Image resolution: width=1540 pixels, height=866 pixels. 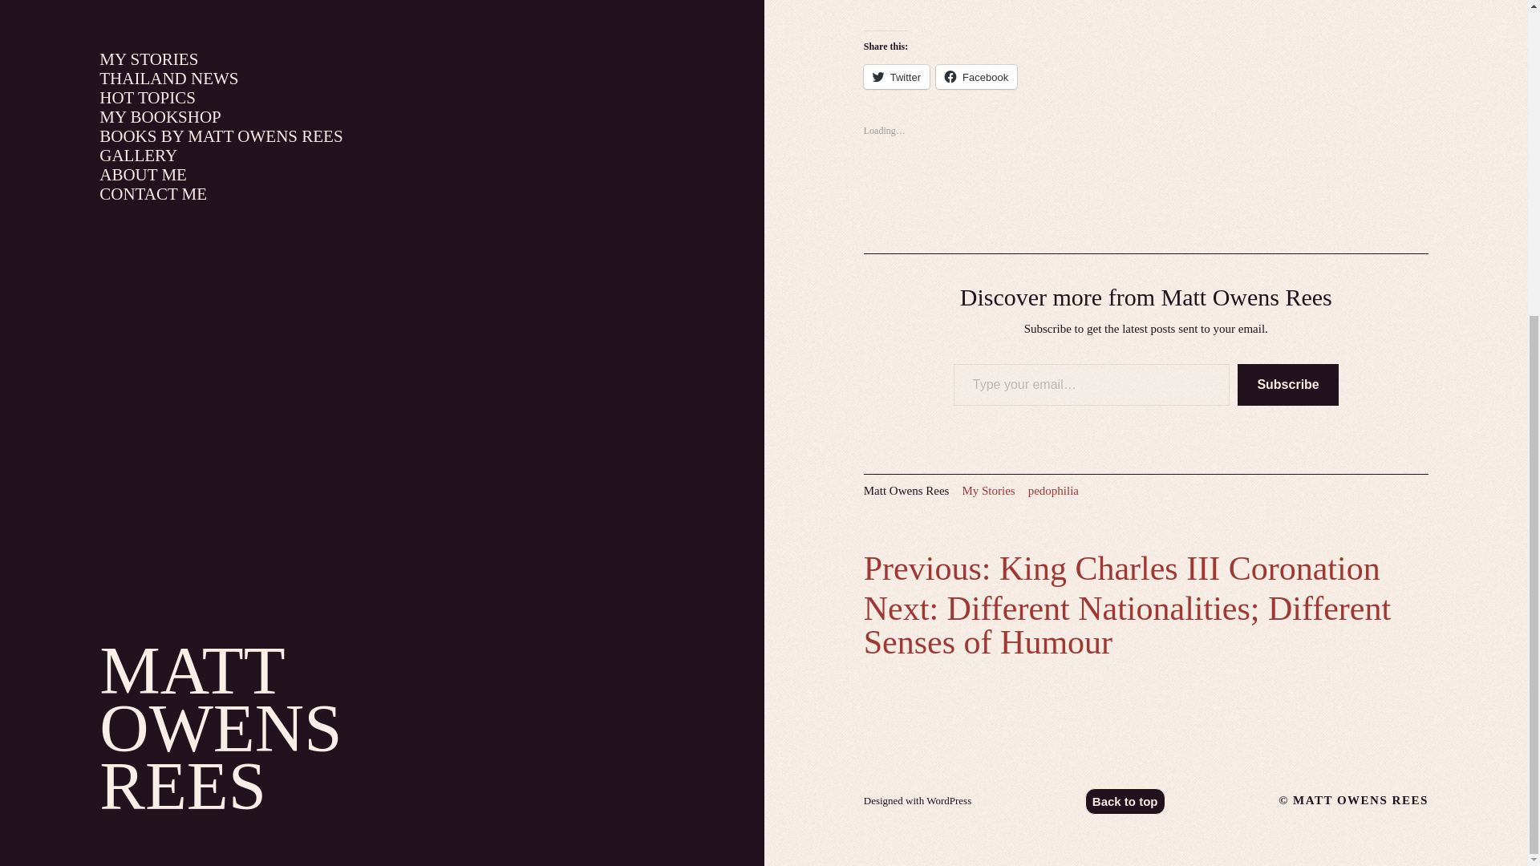 What do you see at coordinates (1127, 625) in the screenshot?
I see `Next: Different Nationalities; Different Senses of Humour` at bounding box center [1127, 625].